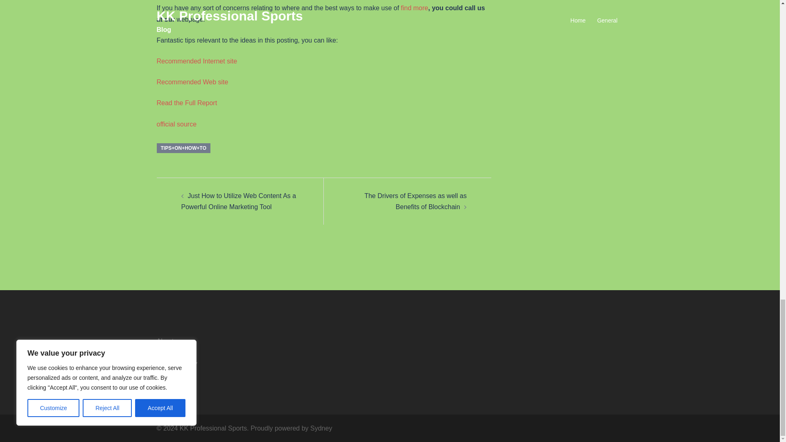 The width and height of the screenshot is (786, 442). I want to click on Read the Full Report, so click(187, 103).